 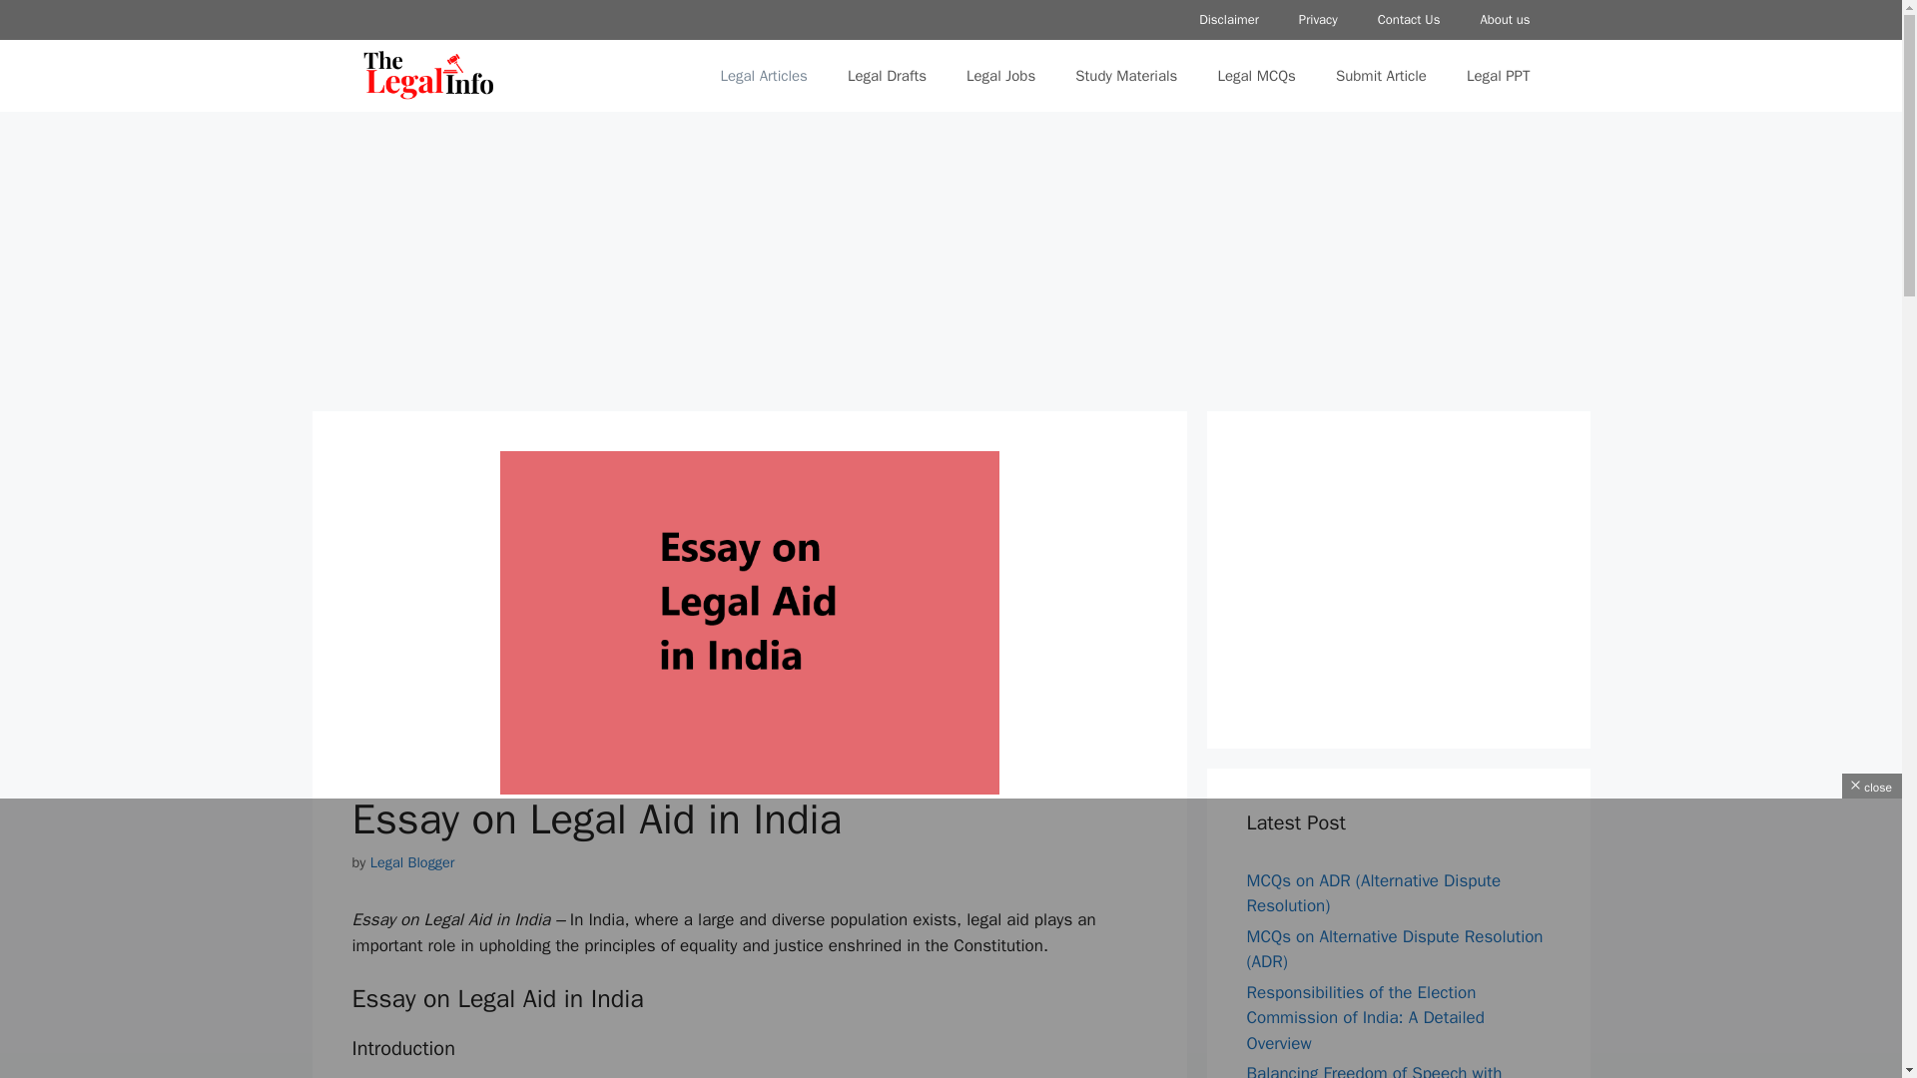 I want to click on Contact Us, so click(x=1409, y=20).